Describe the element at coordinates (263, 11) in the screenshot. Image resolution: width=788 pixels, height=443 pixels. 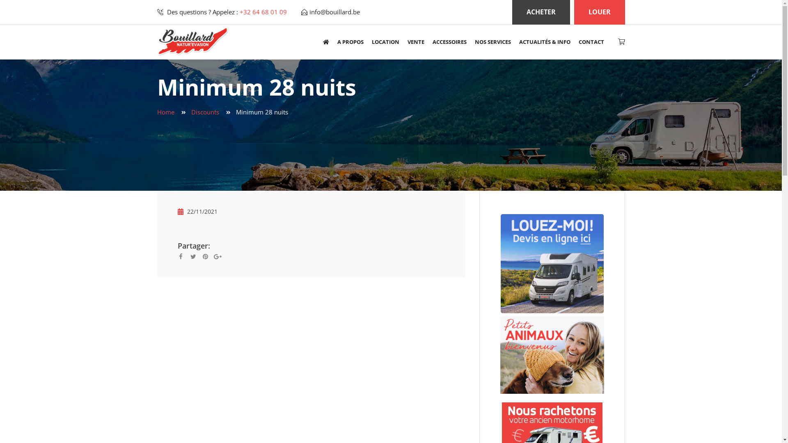
I see `+32 64 68 01 09` at that location.